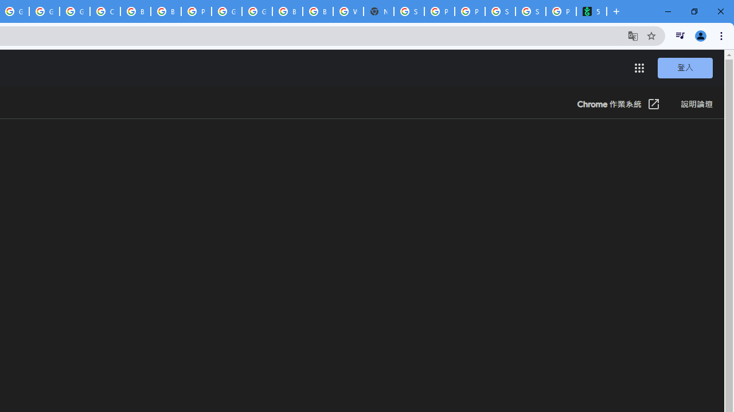  I want to click on Chrome, so click(723, 35).